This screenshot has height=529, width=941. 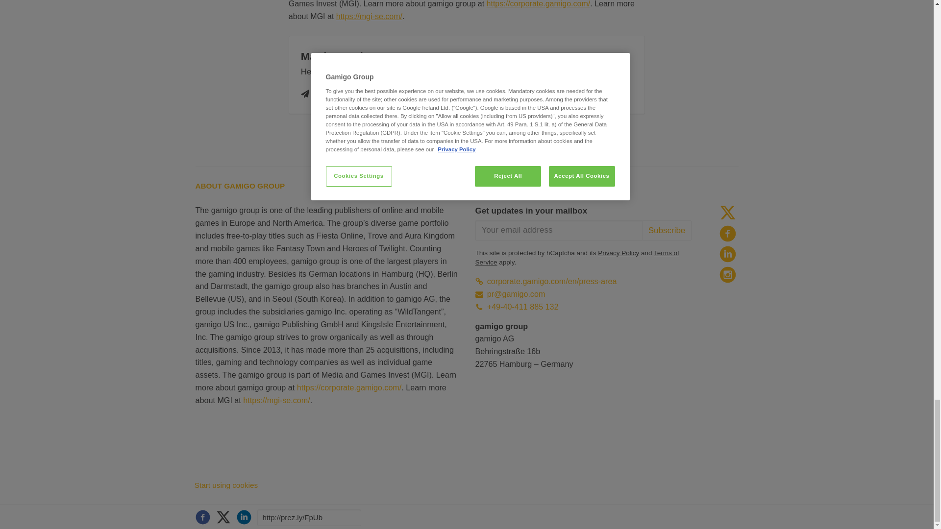 What do you see at coordinates (667, 230) in the screenshot?
I see `Subscribe` at bounding box center [667, 230].